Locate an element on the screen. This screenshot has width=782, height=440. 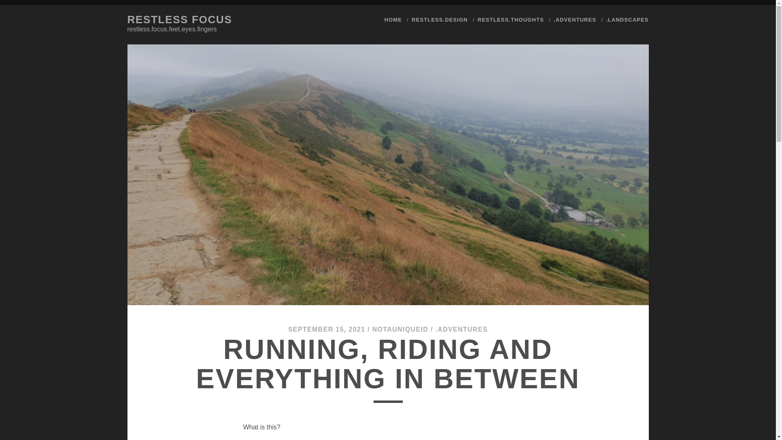
.ADVENTURES is located at coordinates (462, 329).